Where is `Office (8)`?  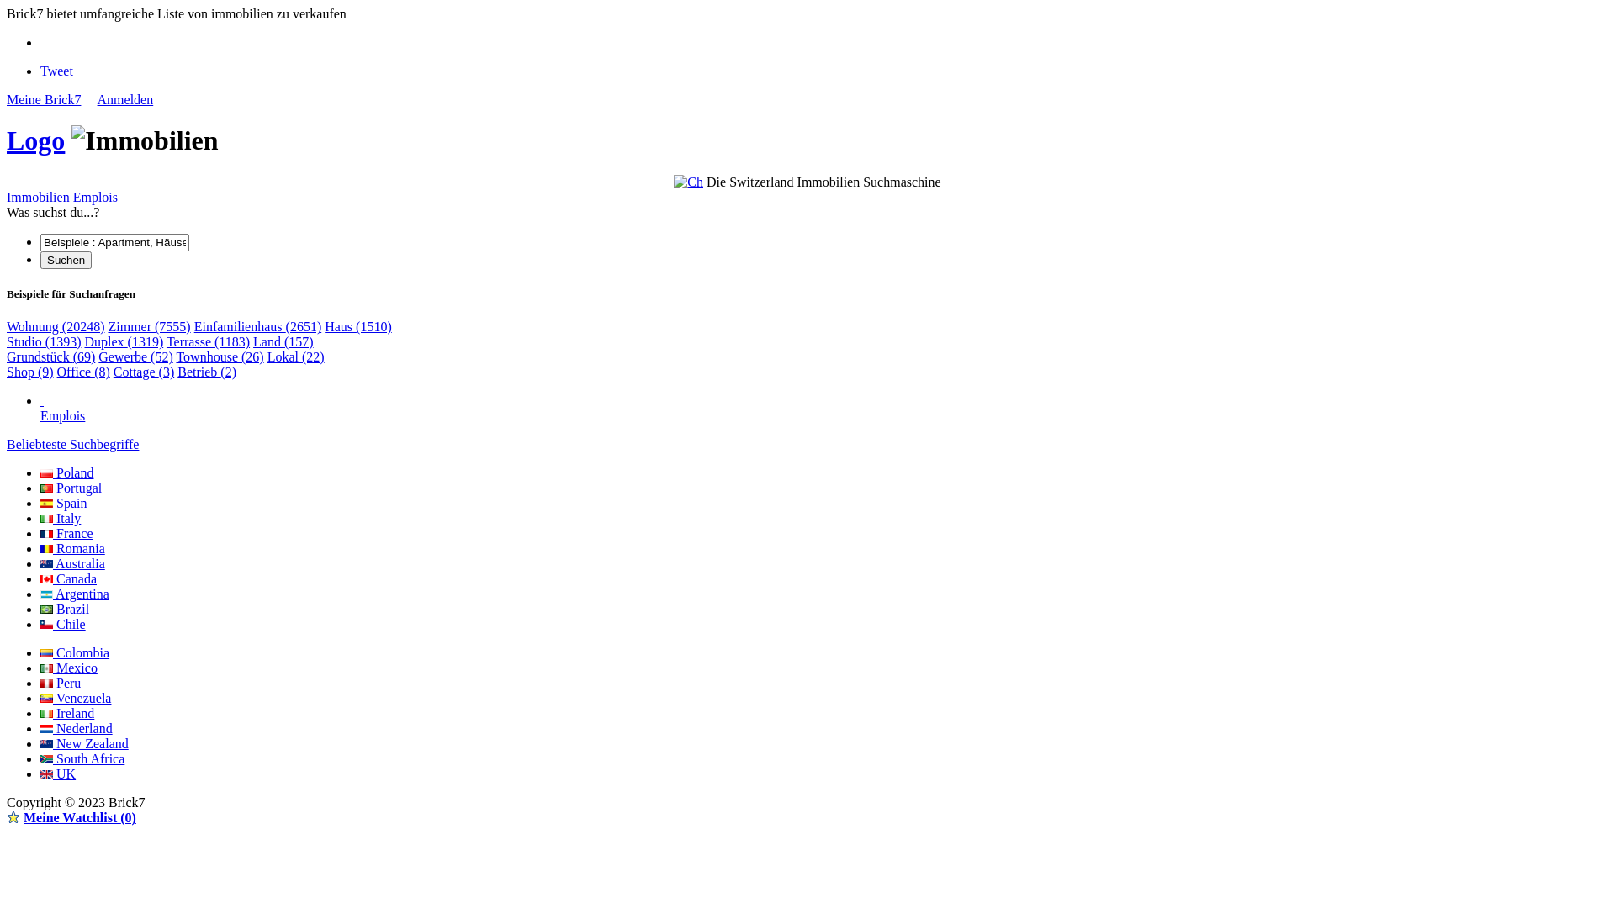
Office (8) is located at coordinates (84, 372).